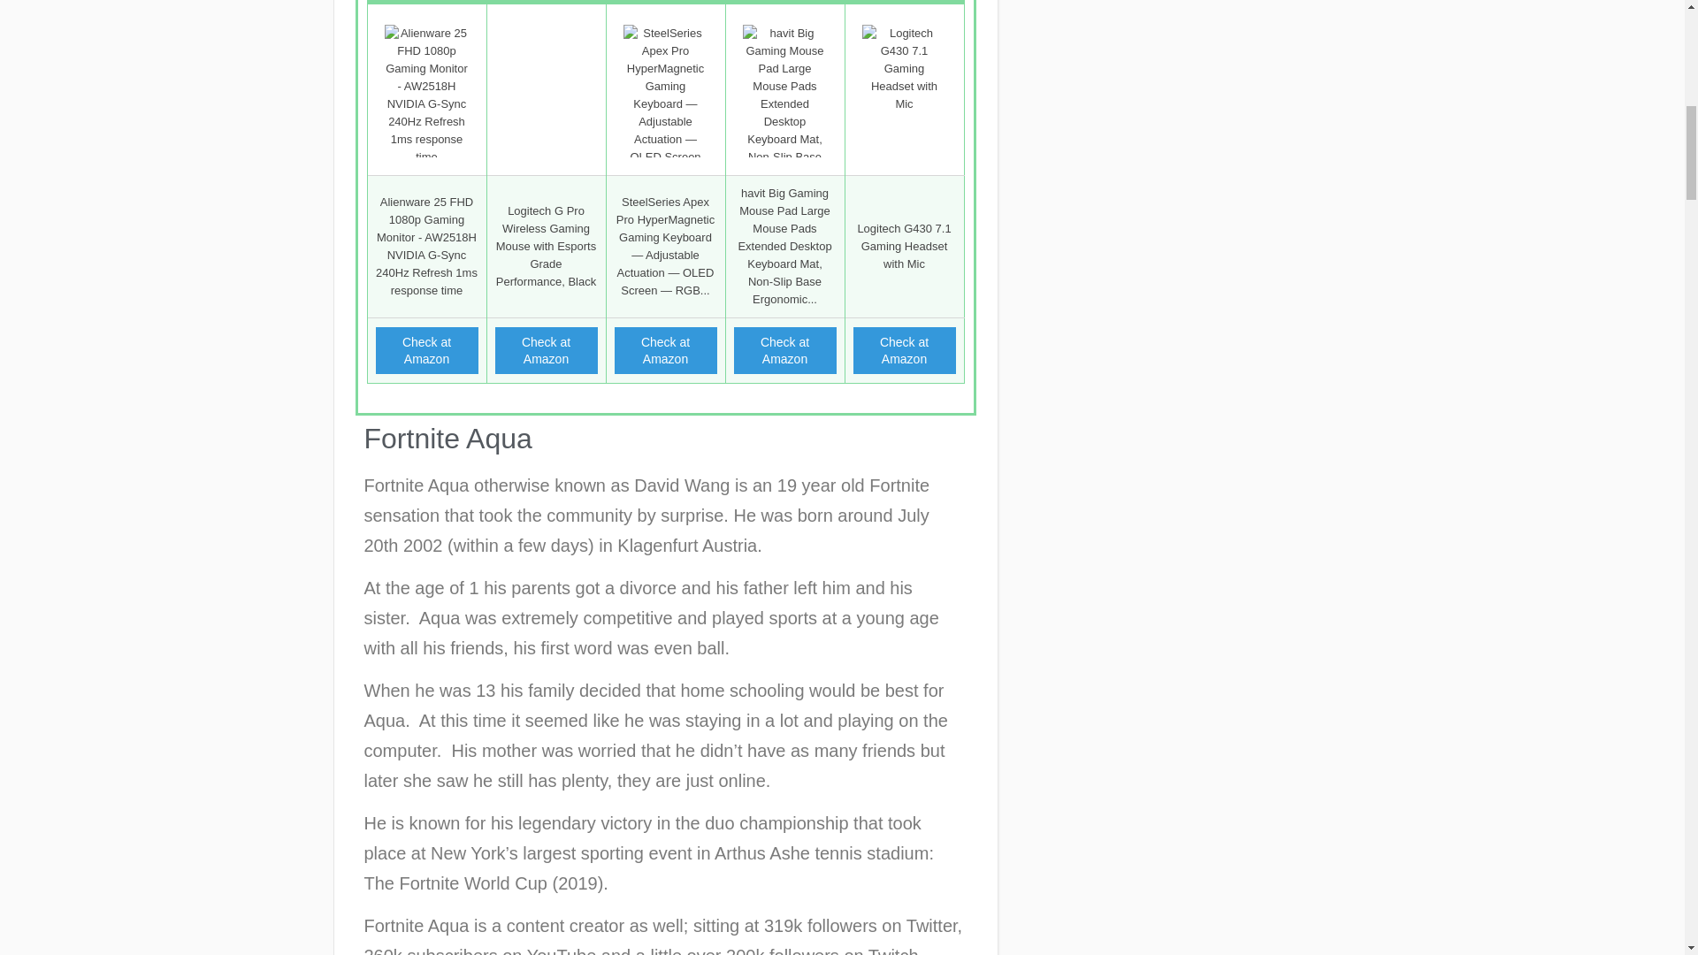 The height and width of the screenshot is (955, 1698). I want to click on Check at Amazon, so click(426, 350).